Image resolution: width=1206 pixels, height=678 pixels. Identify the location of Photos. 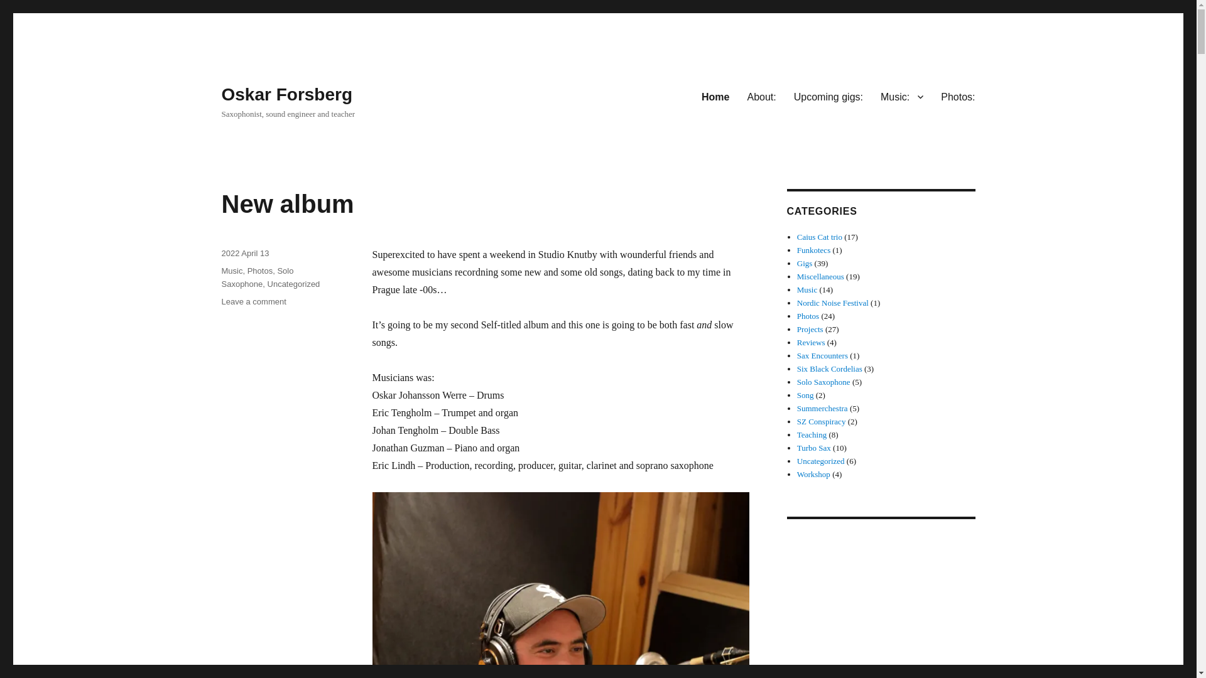
(259, 271).